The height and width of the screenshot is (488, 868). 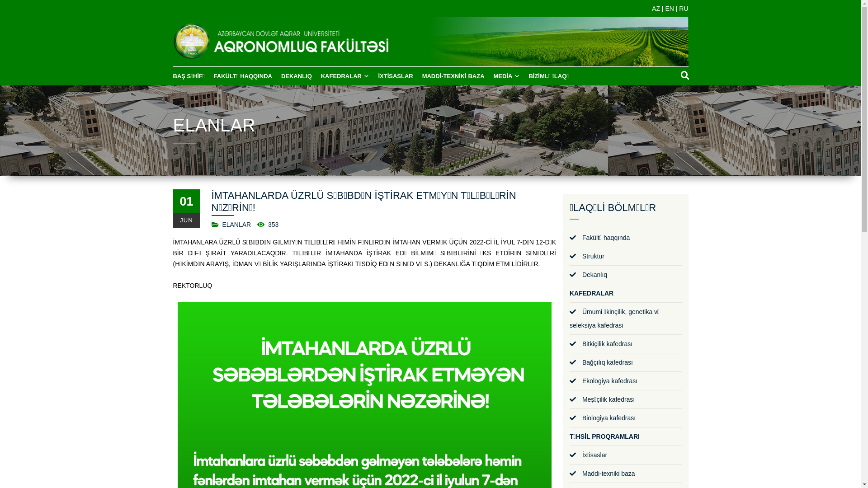 What do you see at coordinates (294, 85) in the screenshot?
I see `DEKANLIQ` at bounding box center [294, 85].